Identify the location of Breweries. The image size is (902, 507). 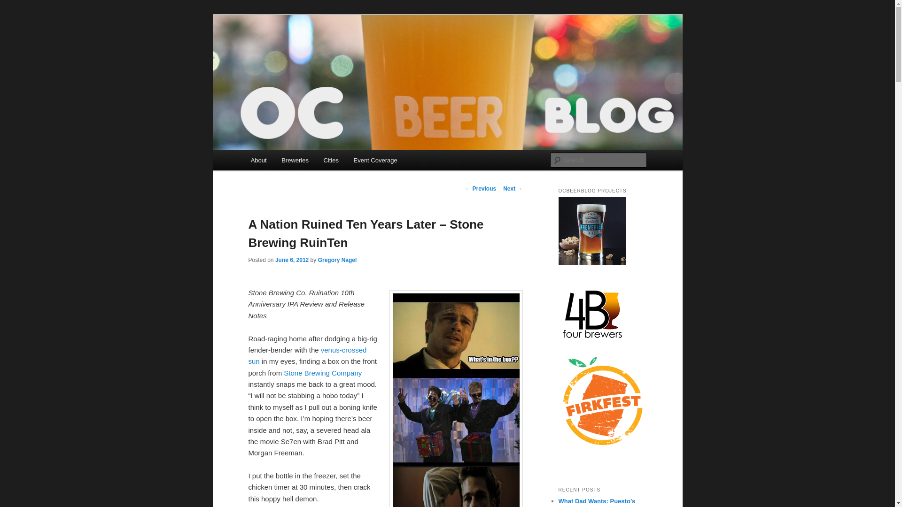
(295, 160).